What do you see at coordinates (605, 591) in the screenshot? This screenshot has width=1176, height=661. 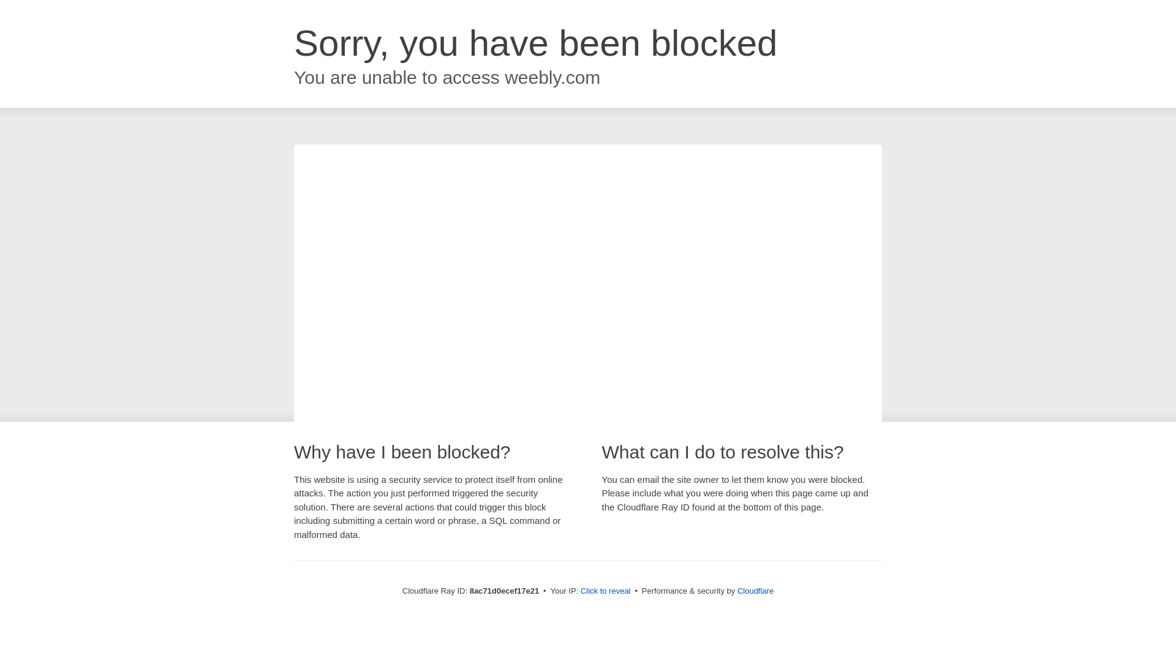 I see `Click to reveal` at bounding box center [605, 591].